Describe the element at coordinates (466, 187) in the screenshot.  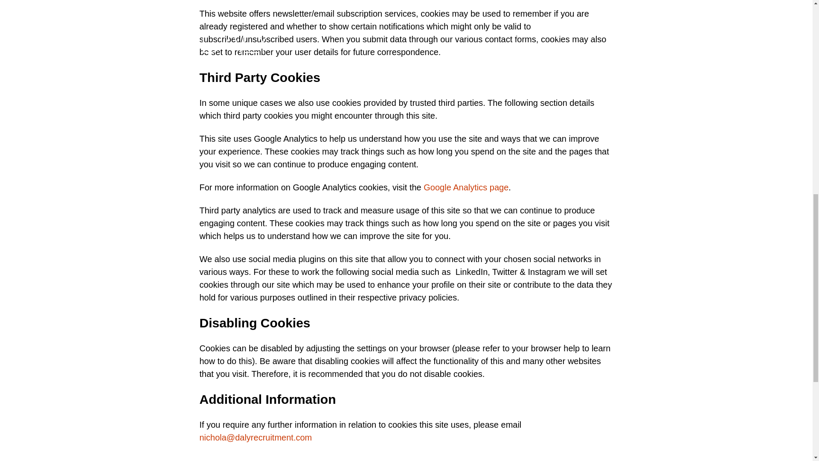
I see `Google Analytics page` at that location.